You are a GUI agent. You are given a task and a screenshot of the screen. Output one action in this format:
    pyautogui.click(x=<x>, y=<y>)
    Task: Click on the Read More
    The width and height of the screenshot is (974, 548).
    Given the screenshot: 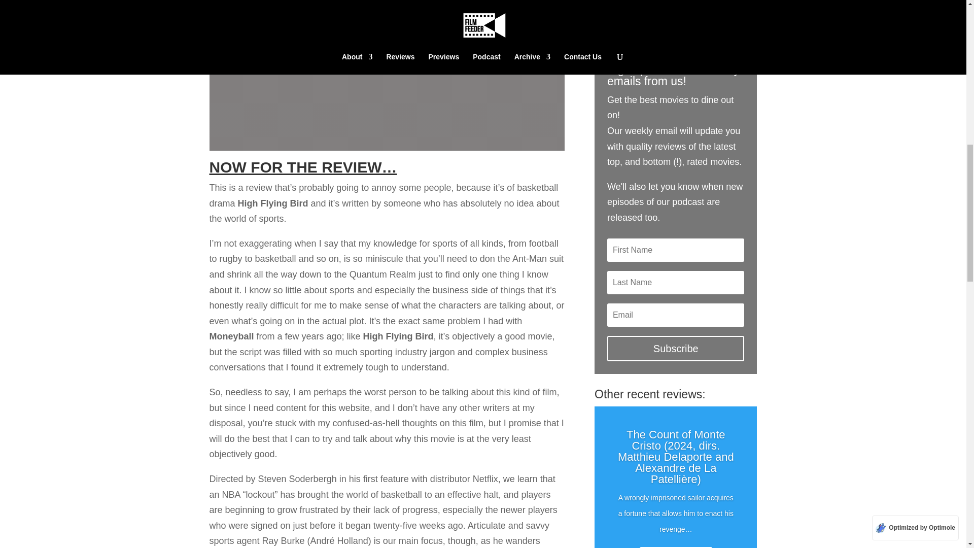 What is the action you would take?
    pyautogui.click(x=676, y=547)
    